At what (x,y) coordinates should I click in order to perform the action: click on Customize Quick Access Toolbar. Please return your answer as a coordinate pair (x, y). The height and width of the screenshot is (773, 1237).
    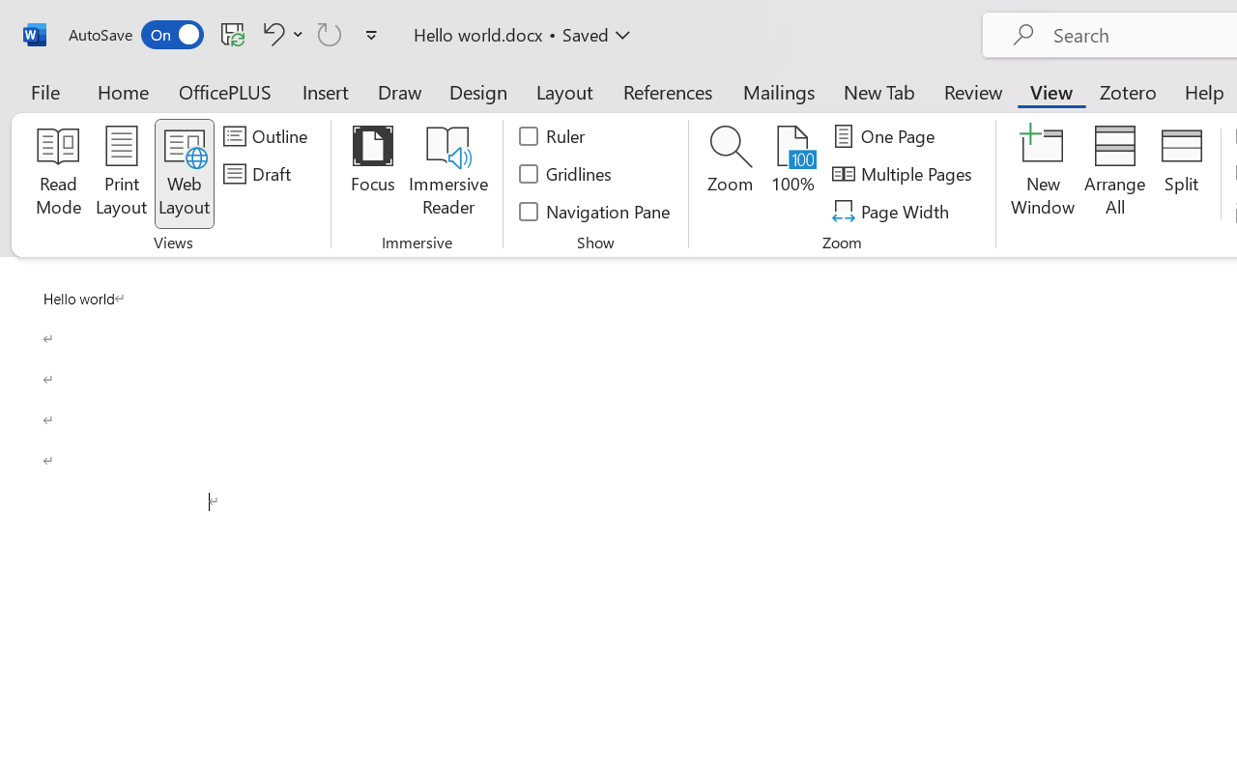
    Looking at the image, I should click on (371, 35).